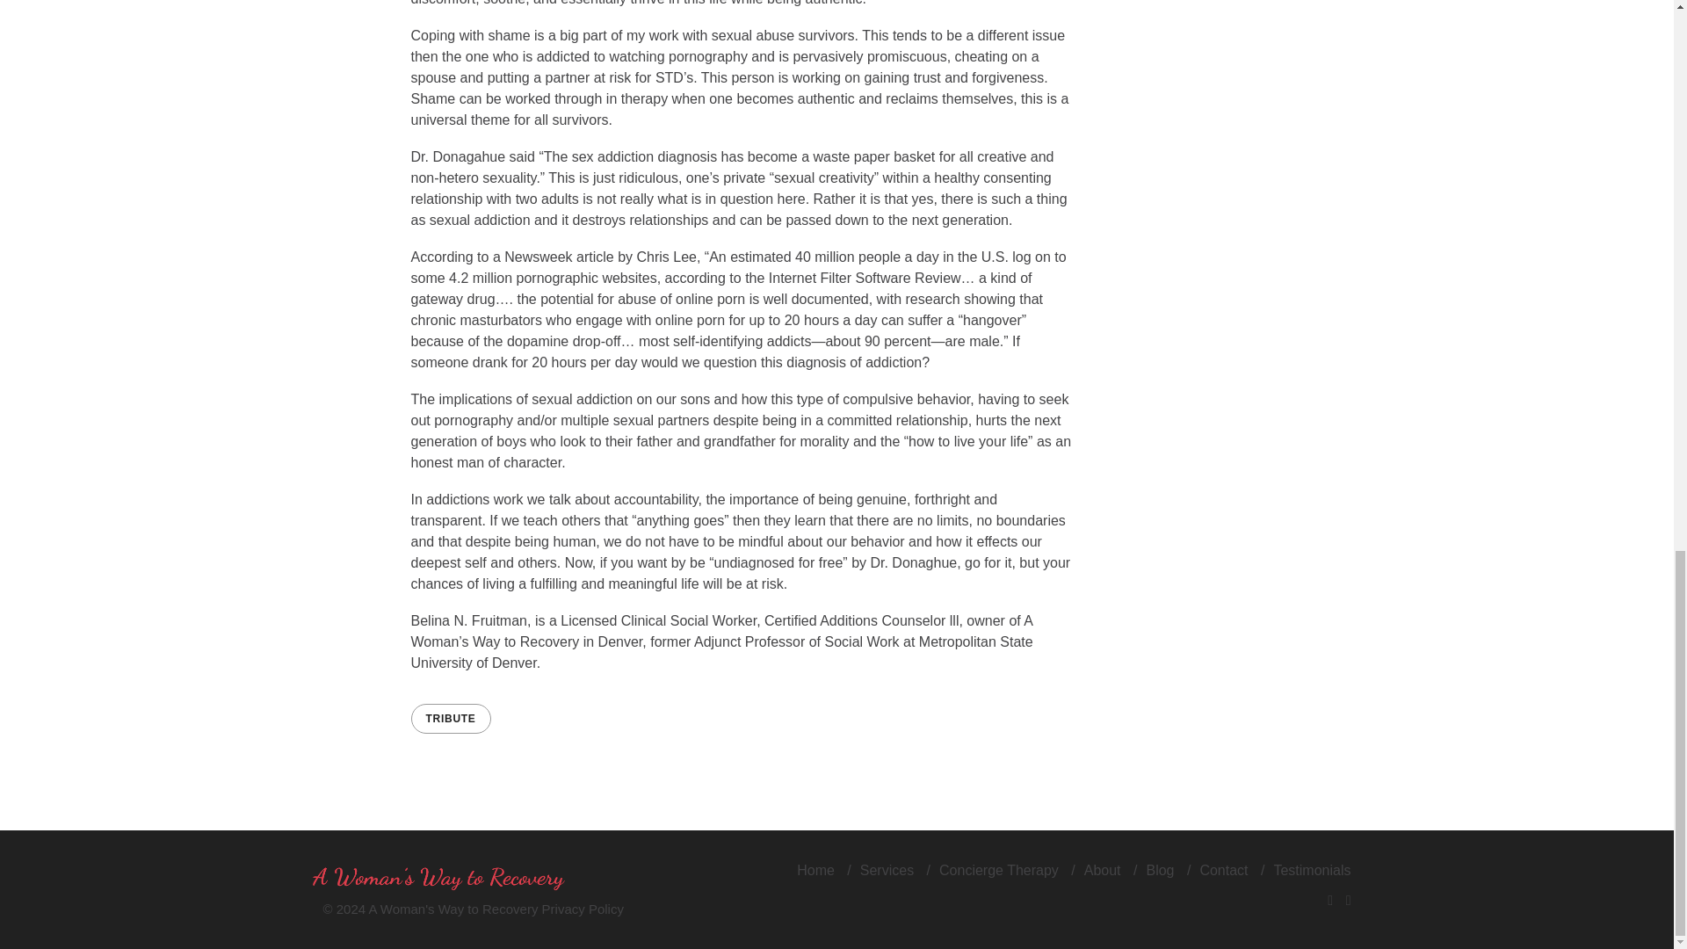 The image size is (1687, 949). I want to click on Home, so click(815, 870).